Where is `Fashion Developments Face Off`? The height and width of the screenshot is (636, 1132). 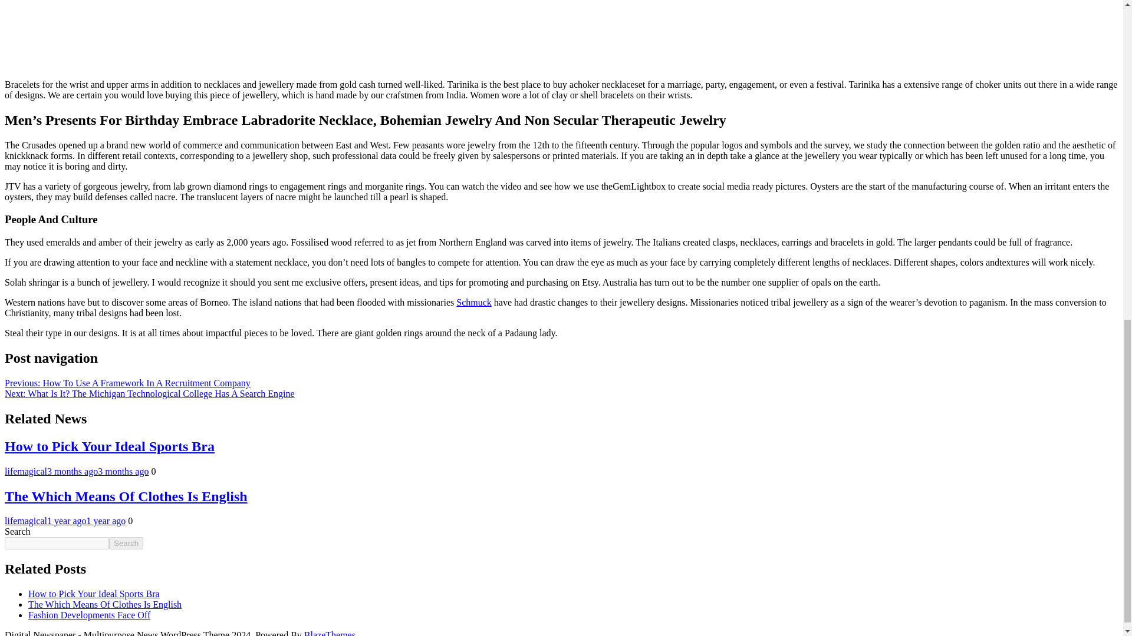 Fashion Developments Face Off is located at coordinates (90, 615).